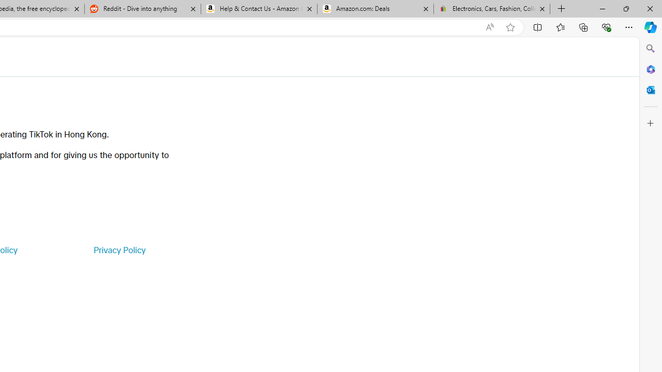 This screenshot has width=662, height=372. I want to click on Help & Contact Us - Amazon Customer Service, so click(259, 9).